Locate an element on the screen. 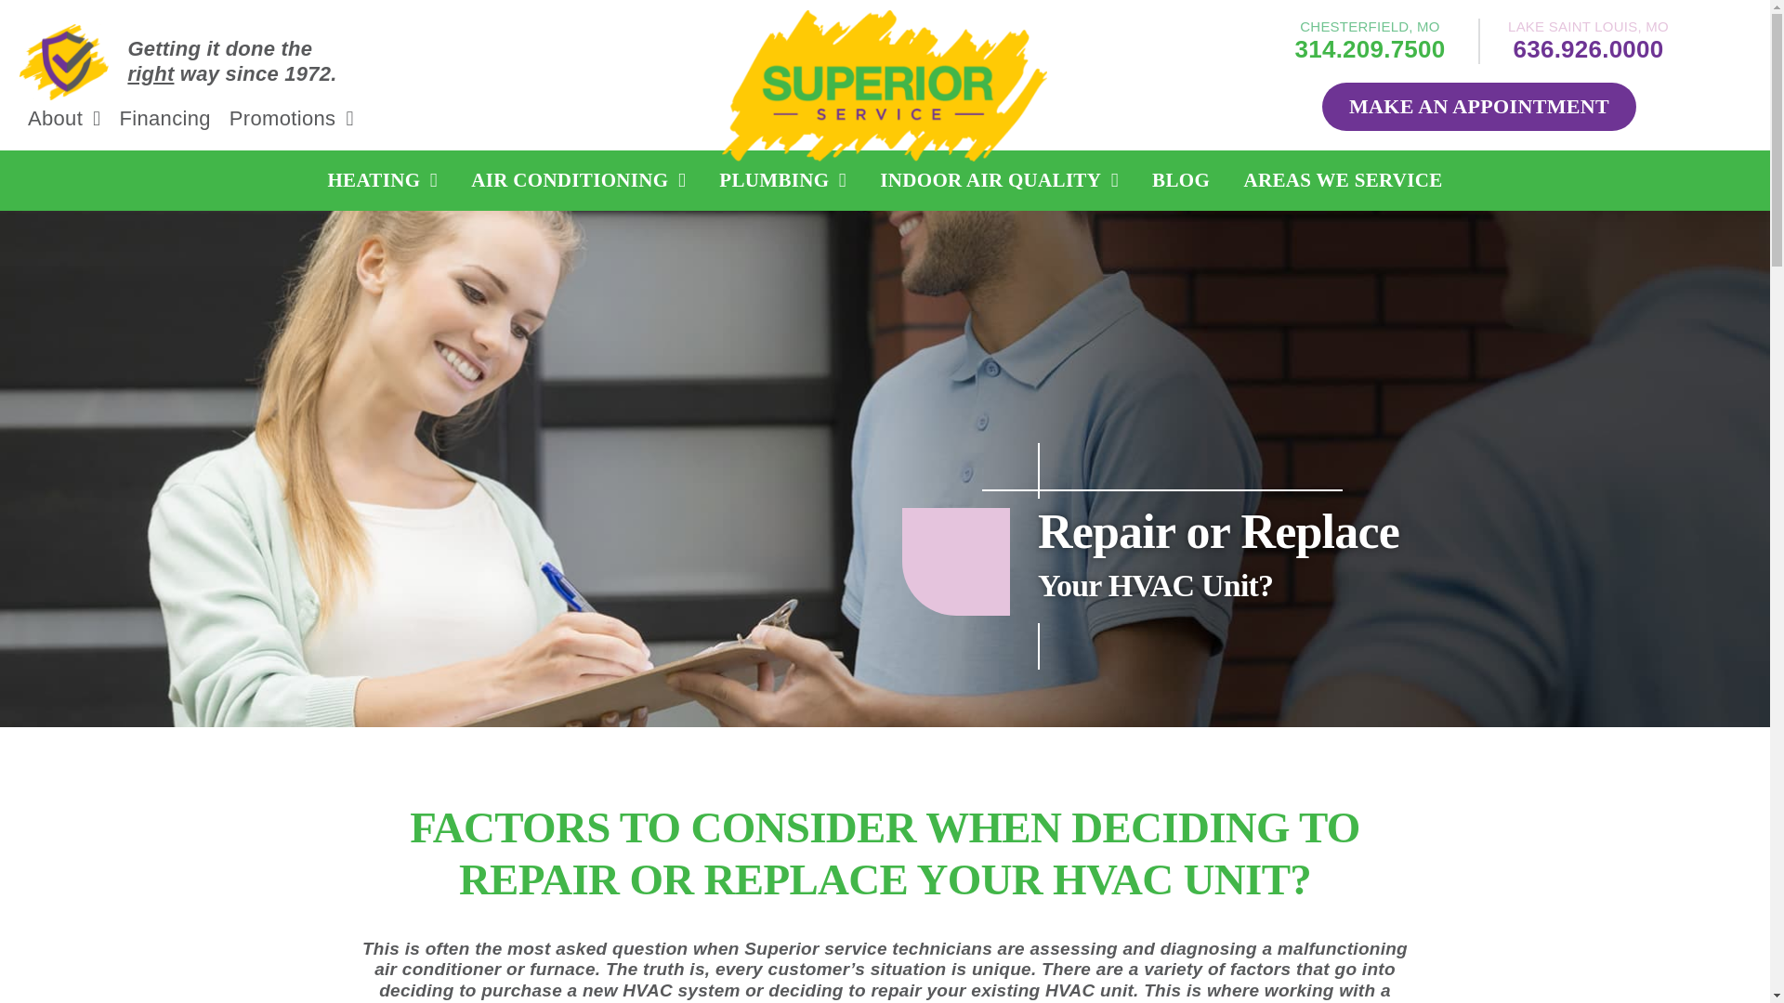 The image size is (1784, 1003). About is located at coordinates (65, 119).